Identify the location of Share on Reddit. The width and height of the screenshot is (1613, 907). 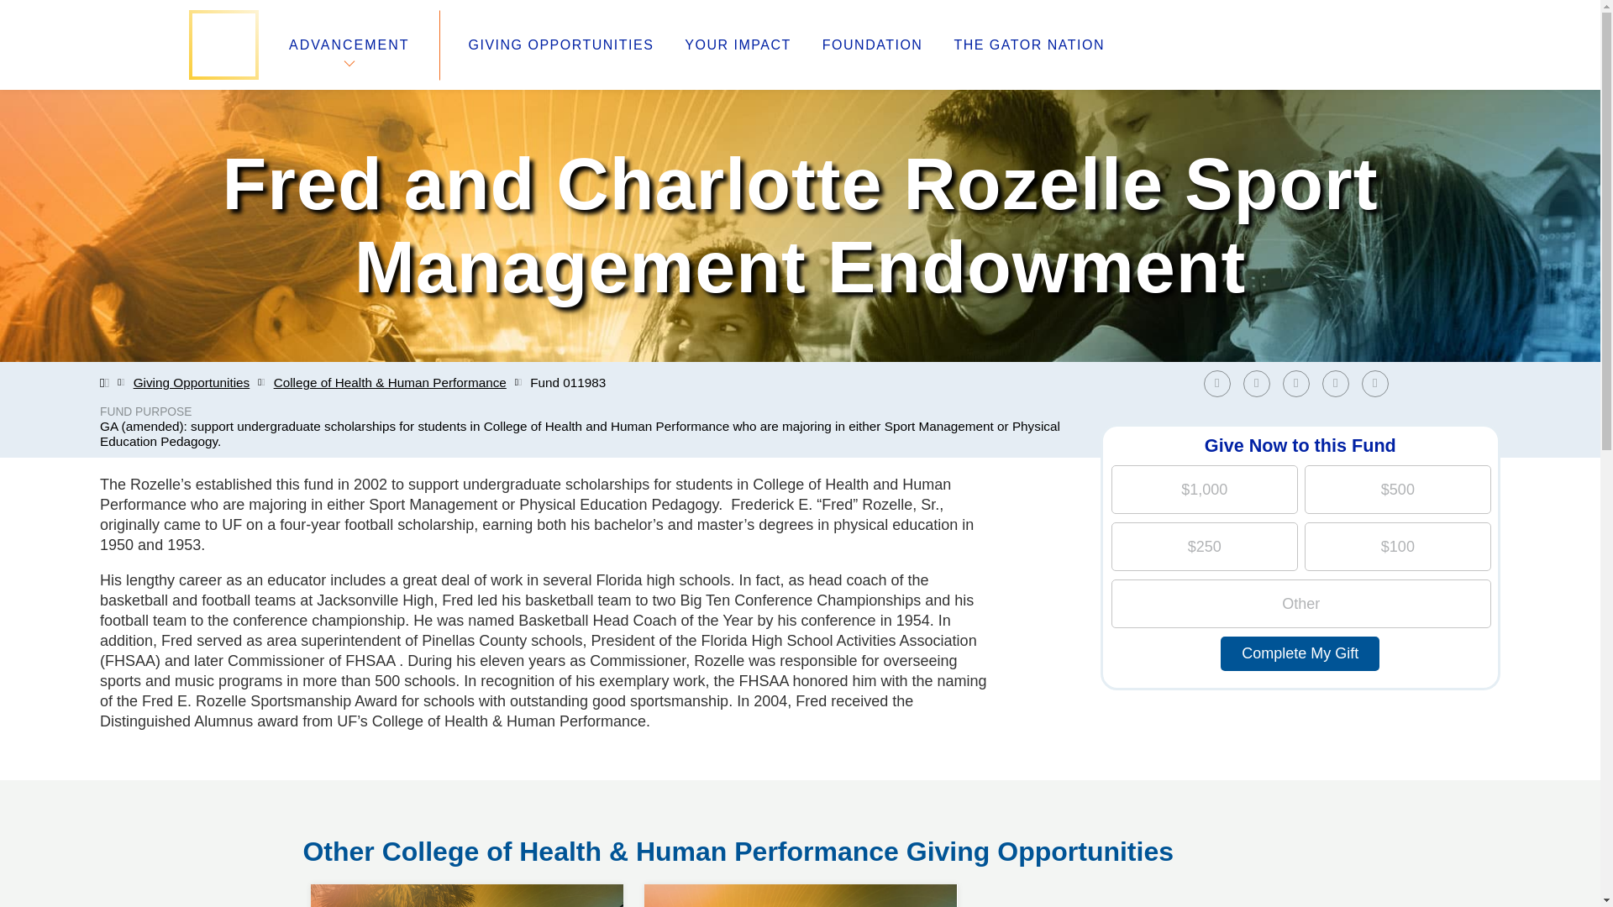
(1336, 383).